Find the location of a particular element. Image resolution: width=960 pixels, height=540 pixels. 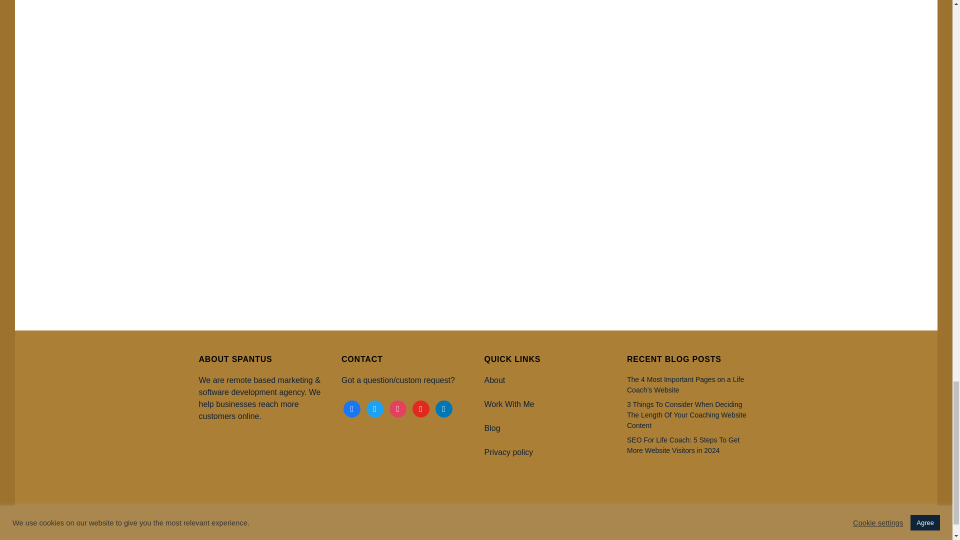

Privacy policy is located at coordinates (508, 452).